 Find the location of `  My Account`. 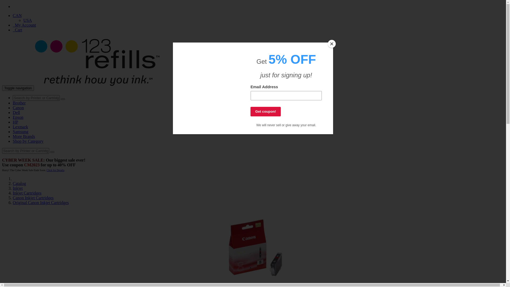

  My Account is located at coordinates (24, 25).